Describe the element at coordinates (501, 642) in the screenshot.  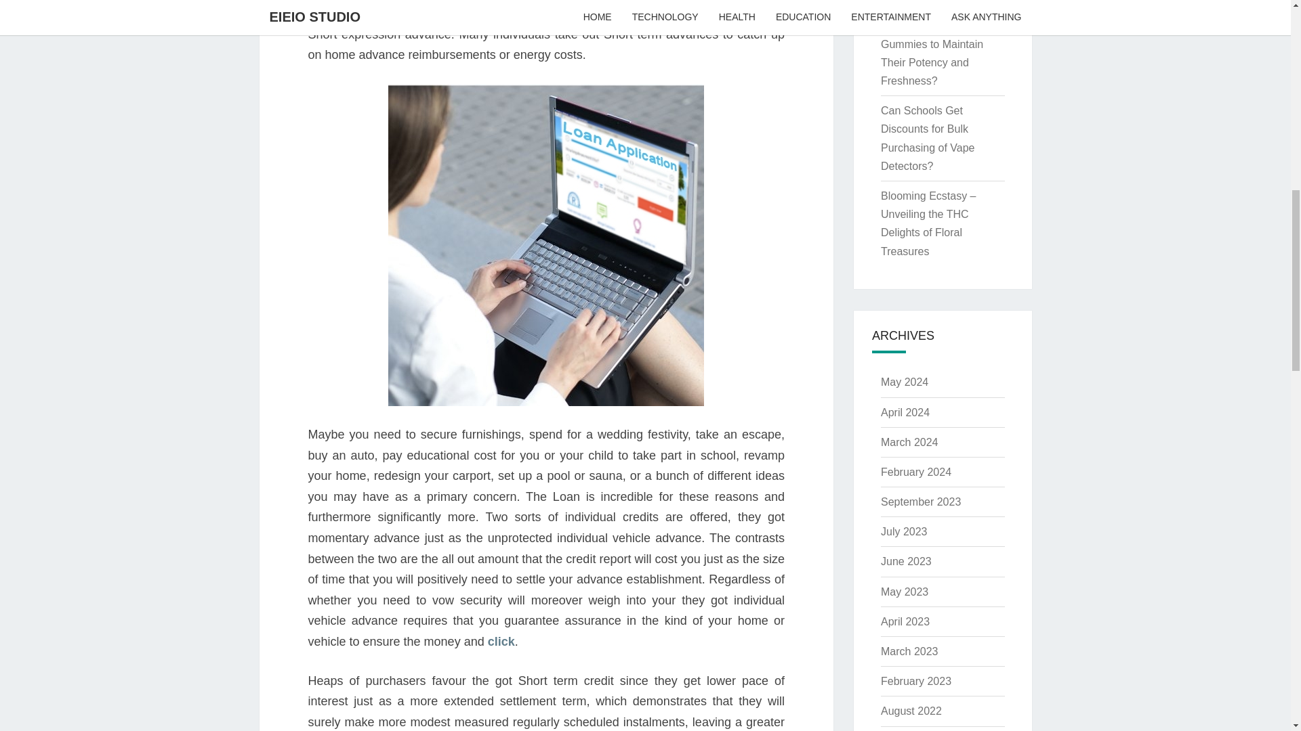
I see `click` at that location.